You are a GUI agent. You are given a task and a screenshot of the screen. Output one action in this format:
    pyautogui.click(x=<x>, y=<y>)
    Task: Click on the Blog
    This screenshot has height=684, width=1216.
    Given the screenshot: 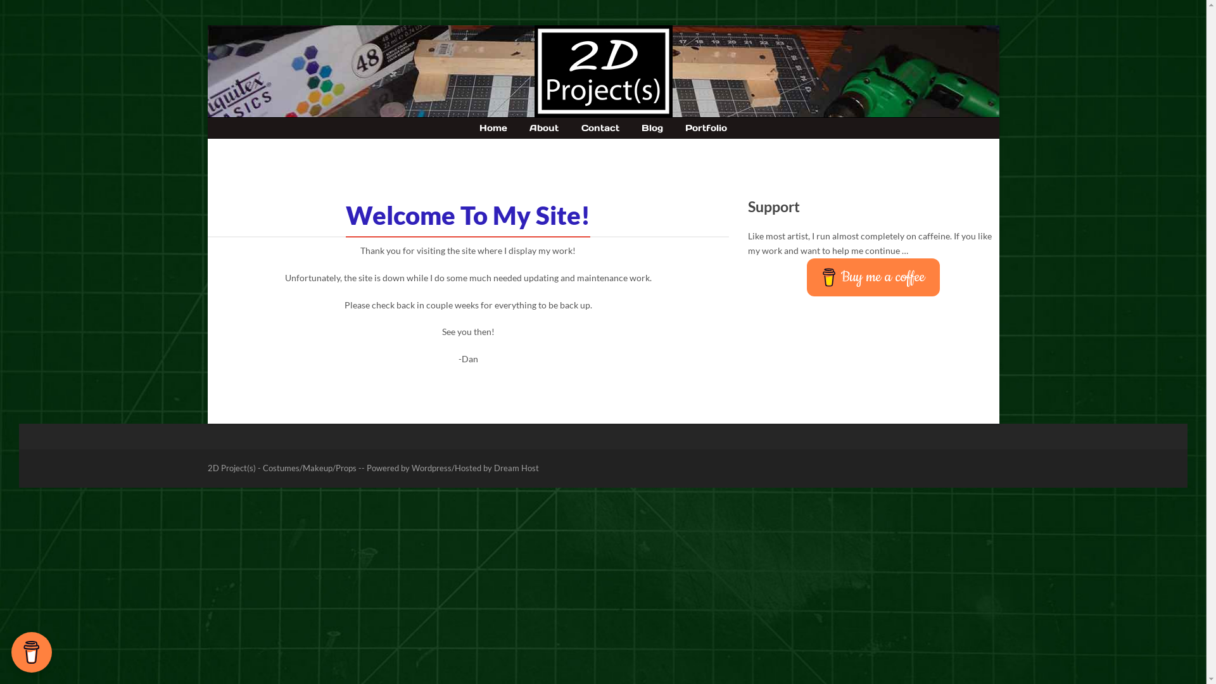 What is the action you would take?
    pyautogui.click(x=652, y=128)
    